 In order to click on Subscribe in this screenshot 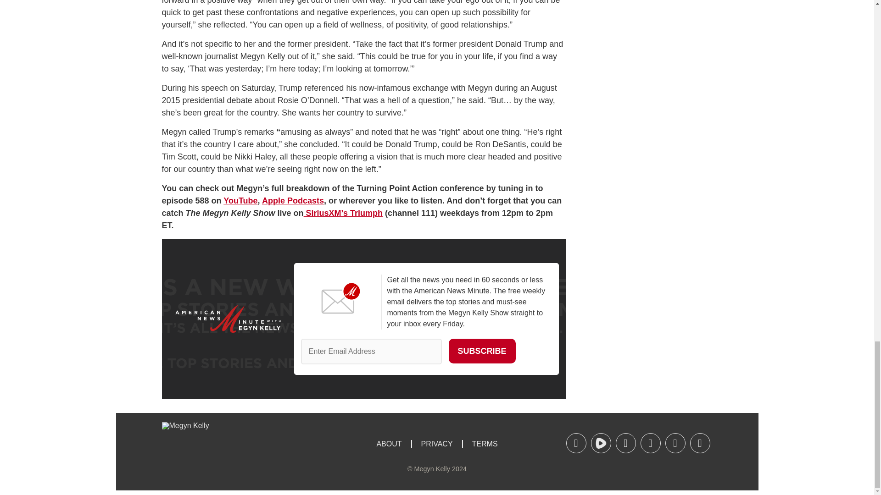, I will do `click(482, 351)`.